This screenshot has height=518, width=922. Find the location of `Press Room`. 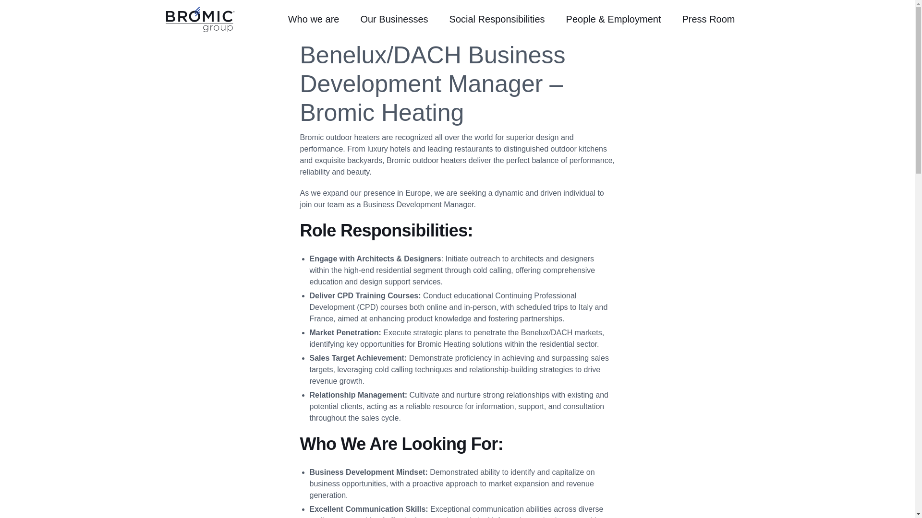

Press Room is located at coordinates (712, 19).